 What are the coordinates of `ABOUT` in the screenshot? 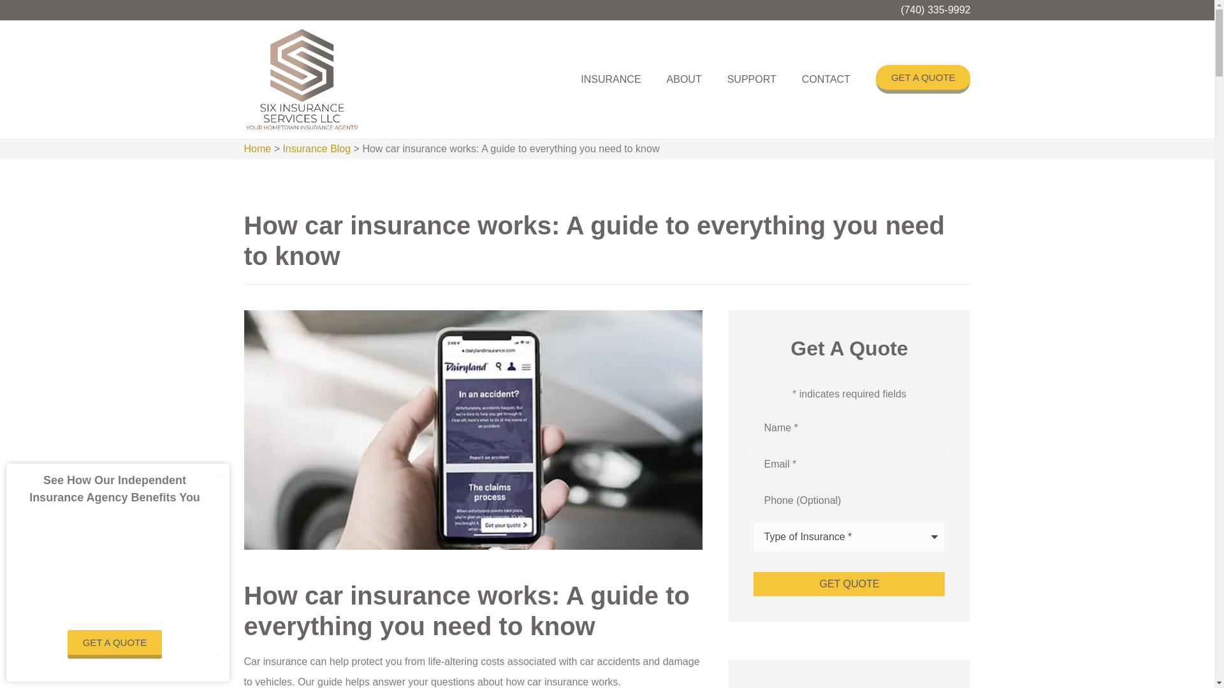 It's located at (684, 79).